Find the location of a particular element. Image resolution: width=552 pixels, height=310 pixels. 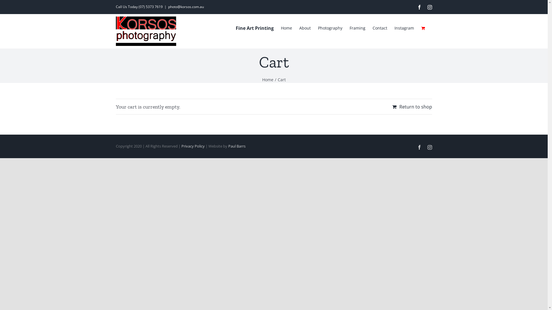

(07) 5373 7619 is located at coordinates (151, 7).